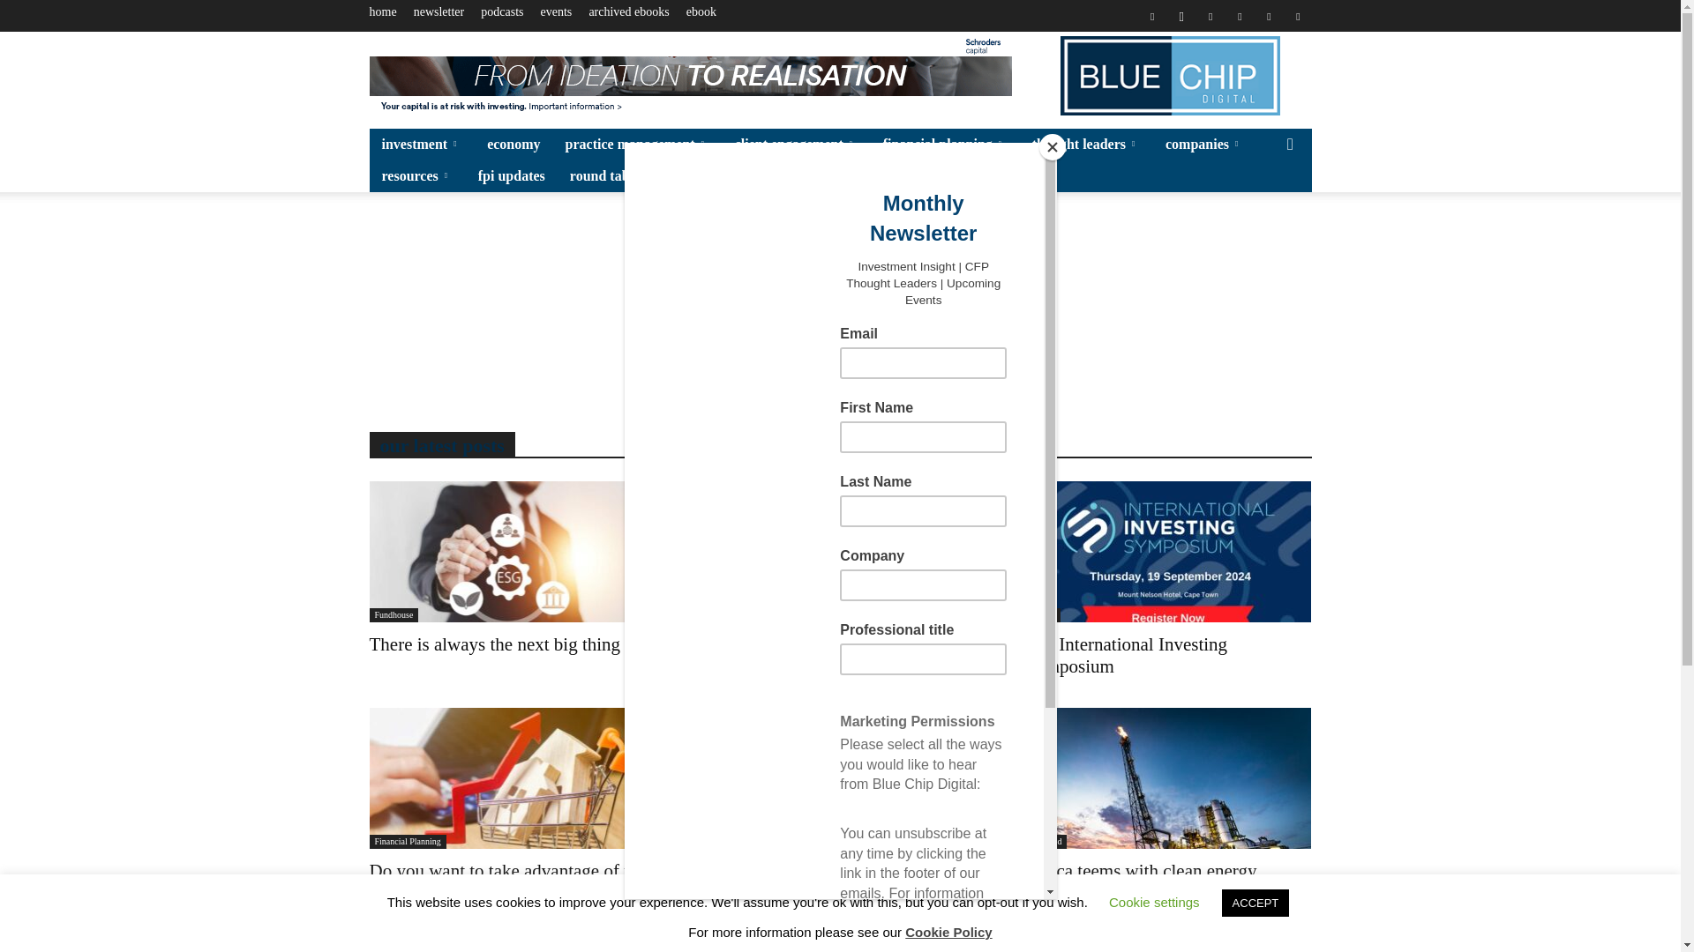  Describe the element at coordinates (494, 644) in the screenshot. I see `There is always the next big thing` at that location.